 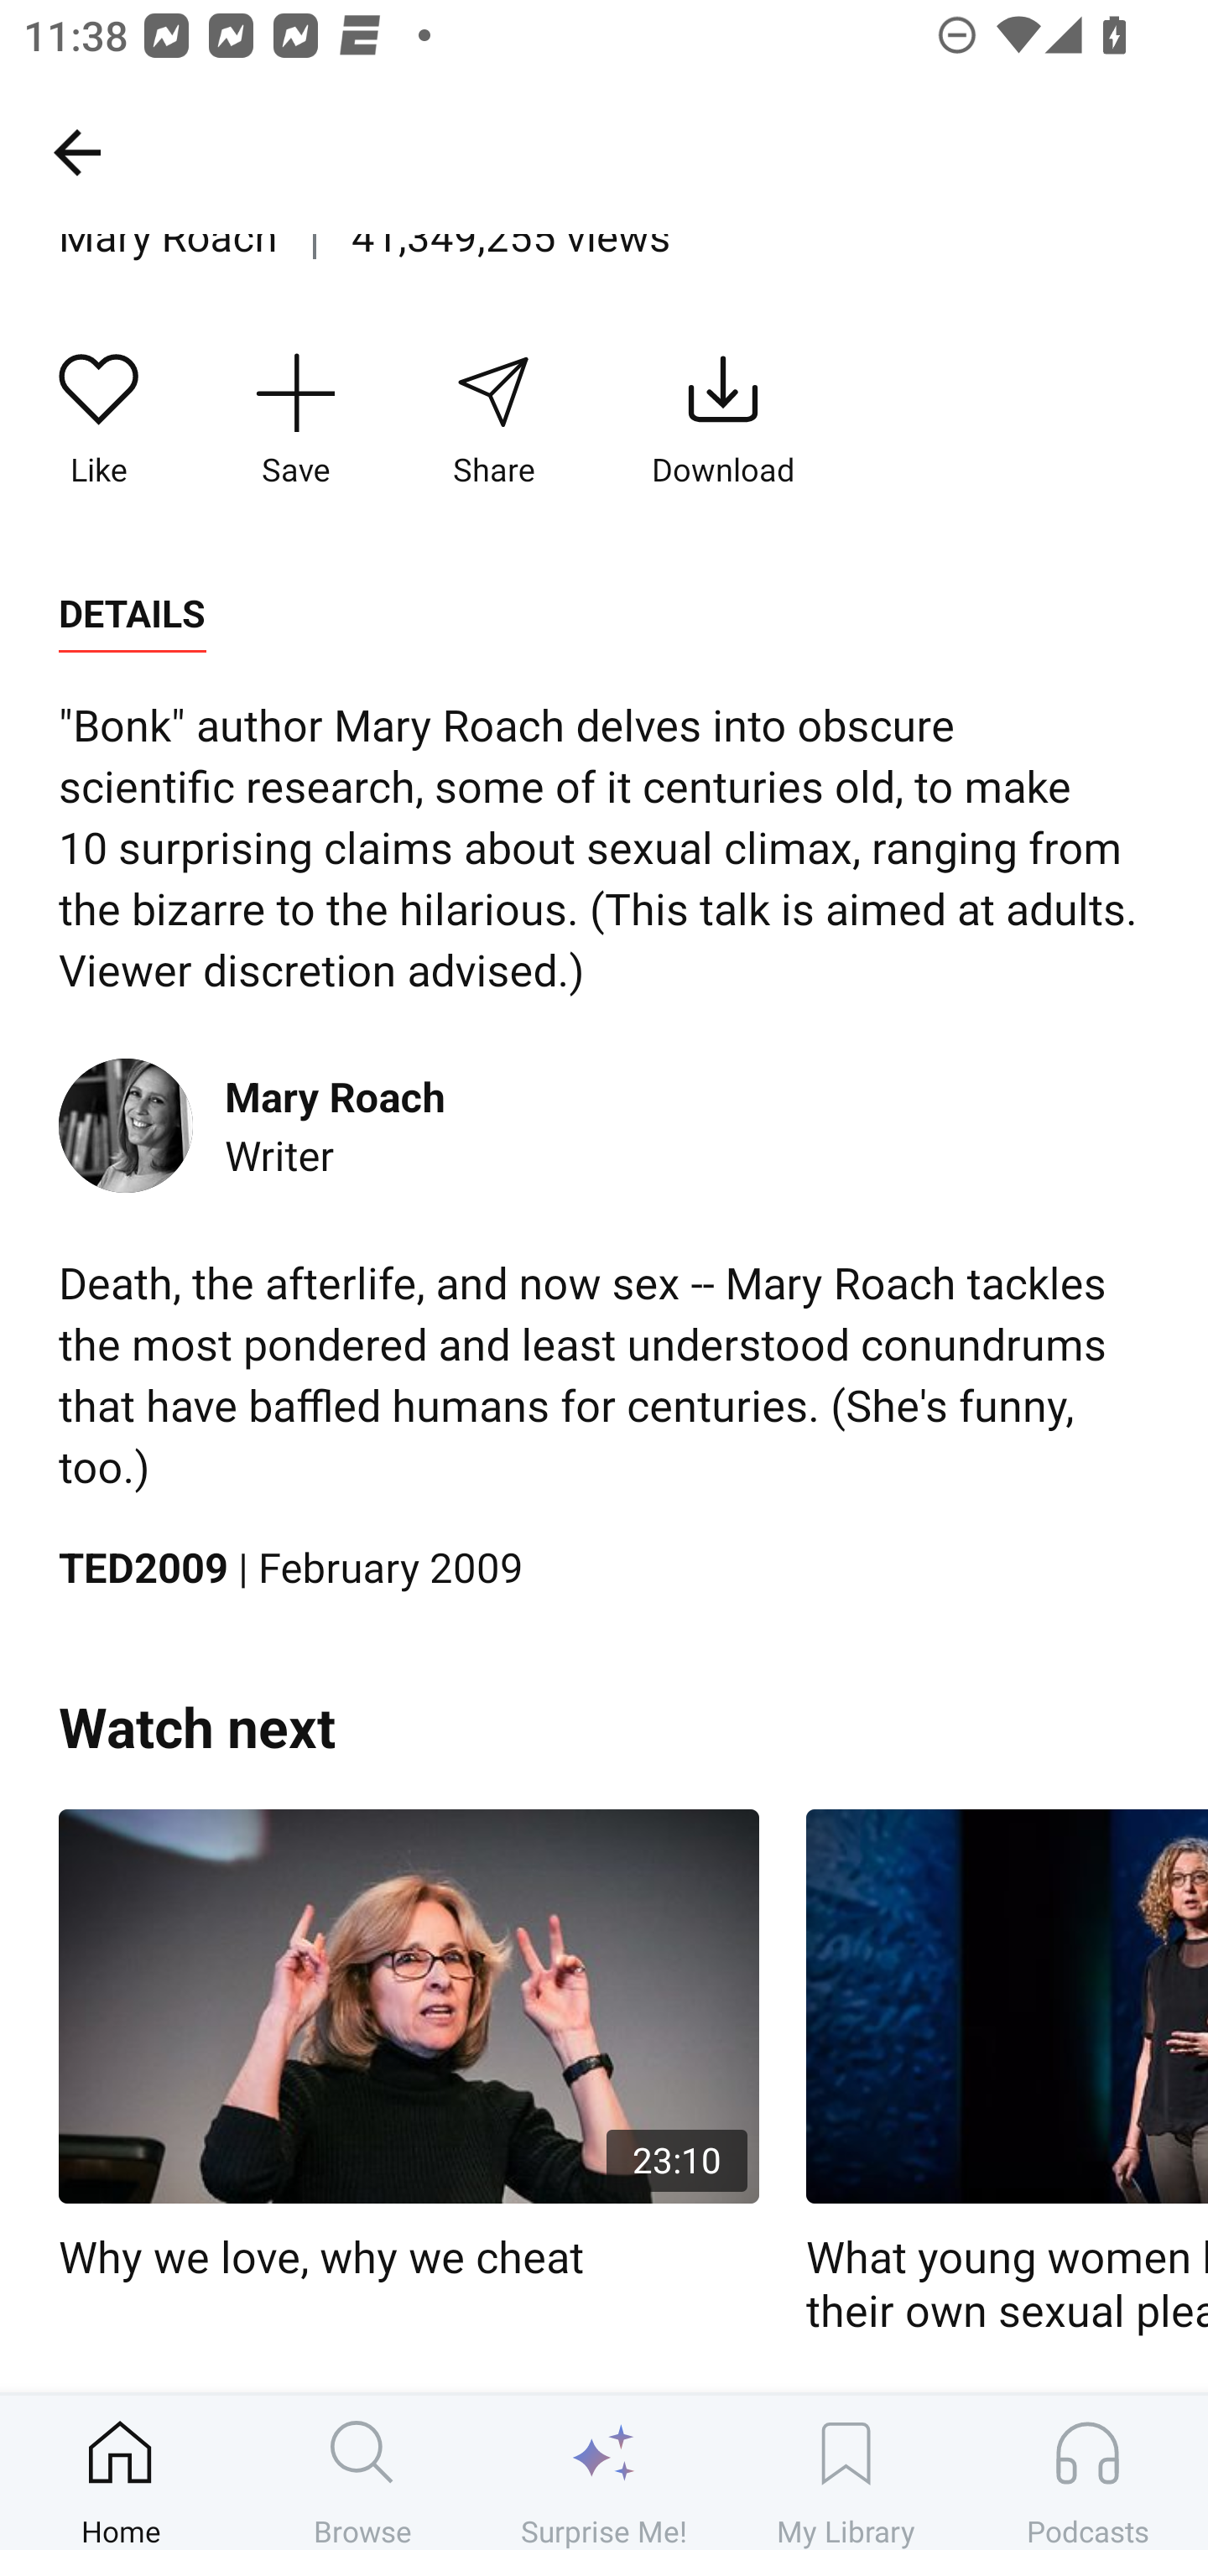 What do you see at coordinates (362, 2472) in the screenshot?
I see `Browse` at bounding box center [362, 2472].